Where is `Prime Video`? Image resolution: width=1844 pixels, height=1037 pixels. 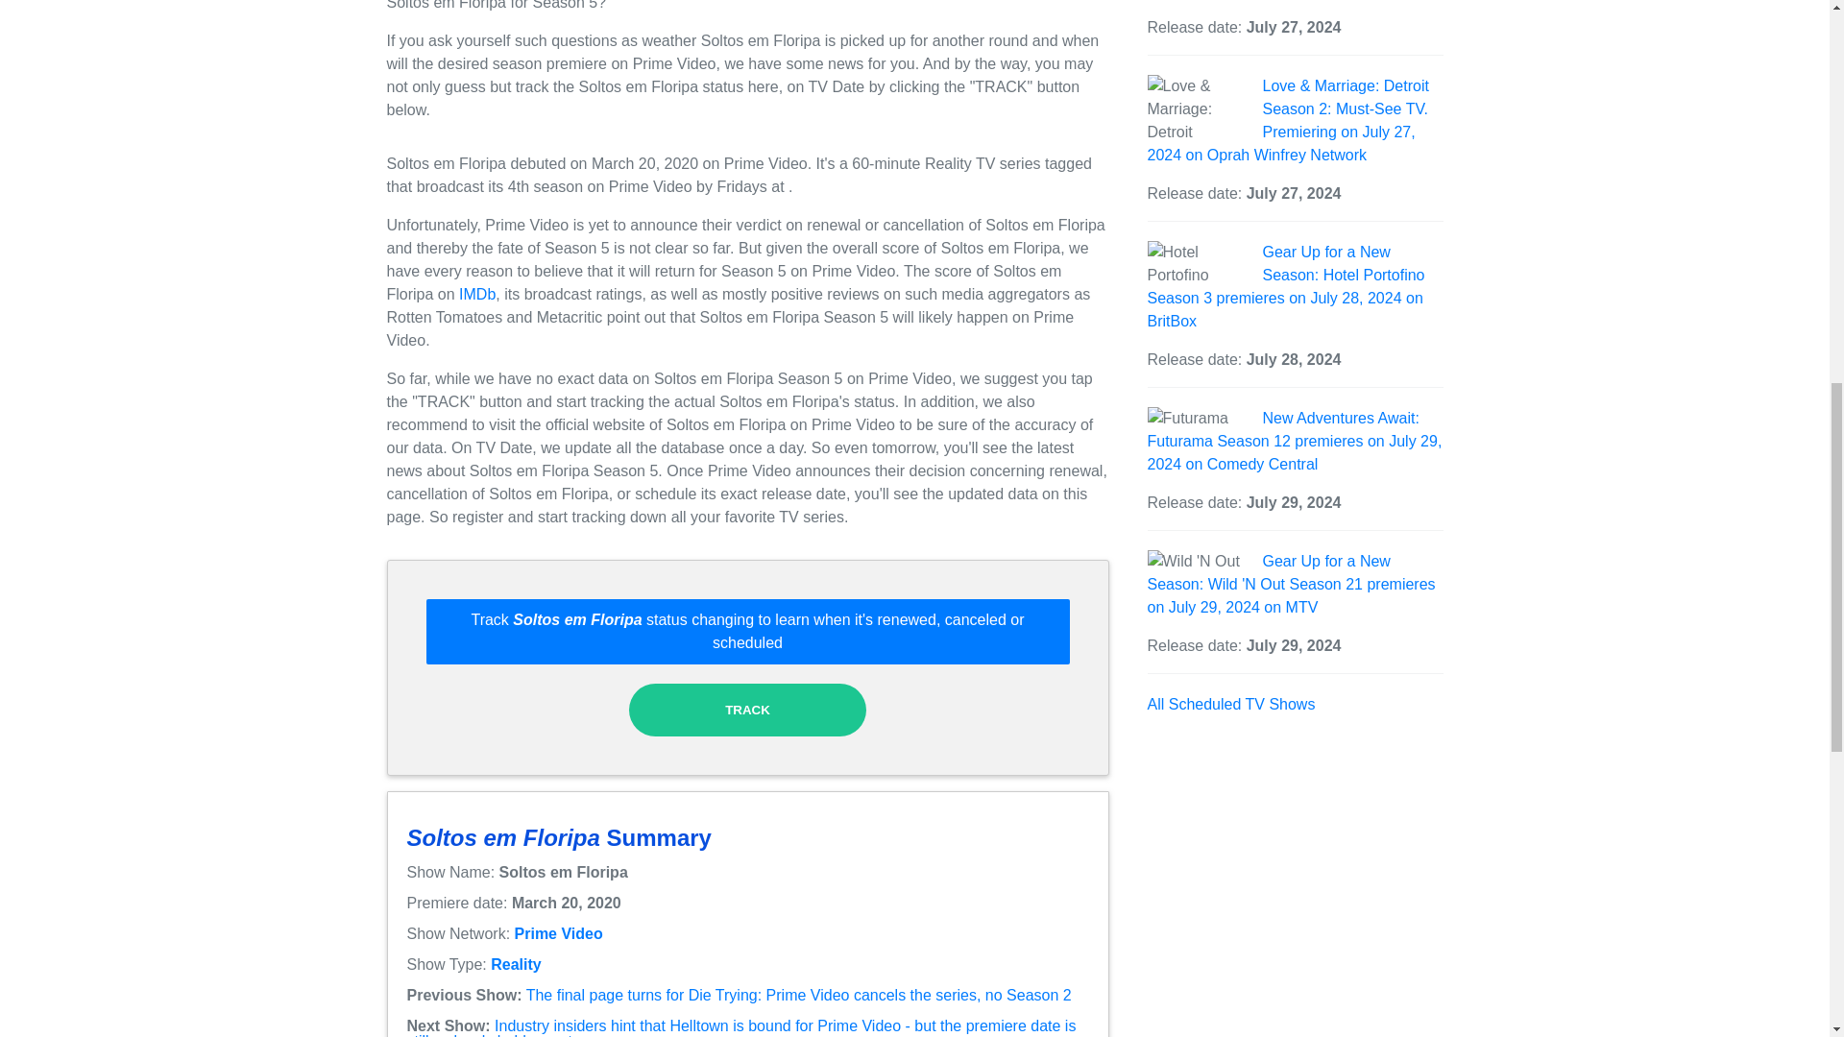
Prime Video is located at coordinates (558, 933).